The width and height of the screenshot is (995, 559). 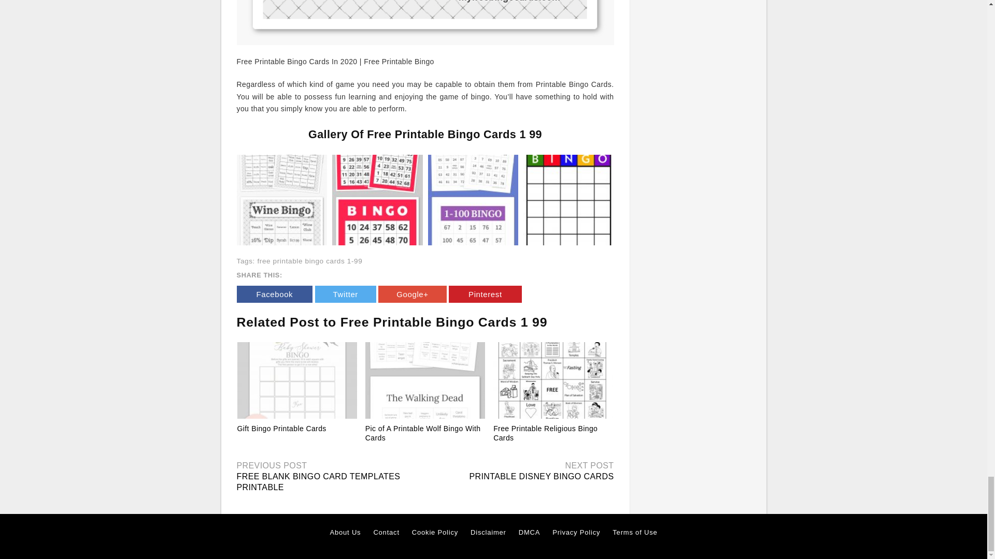 What do you see at coordinates (541, 476) in the screenshot?
I see `PRINTABLE DISNEY BINGO CARDS` at bounding box center [541, 476].